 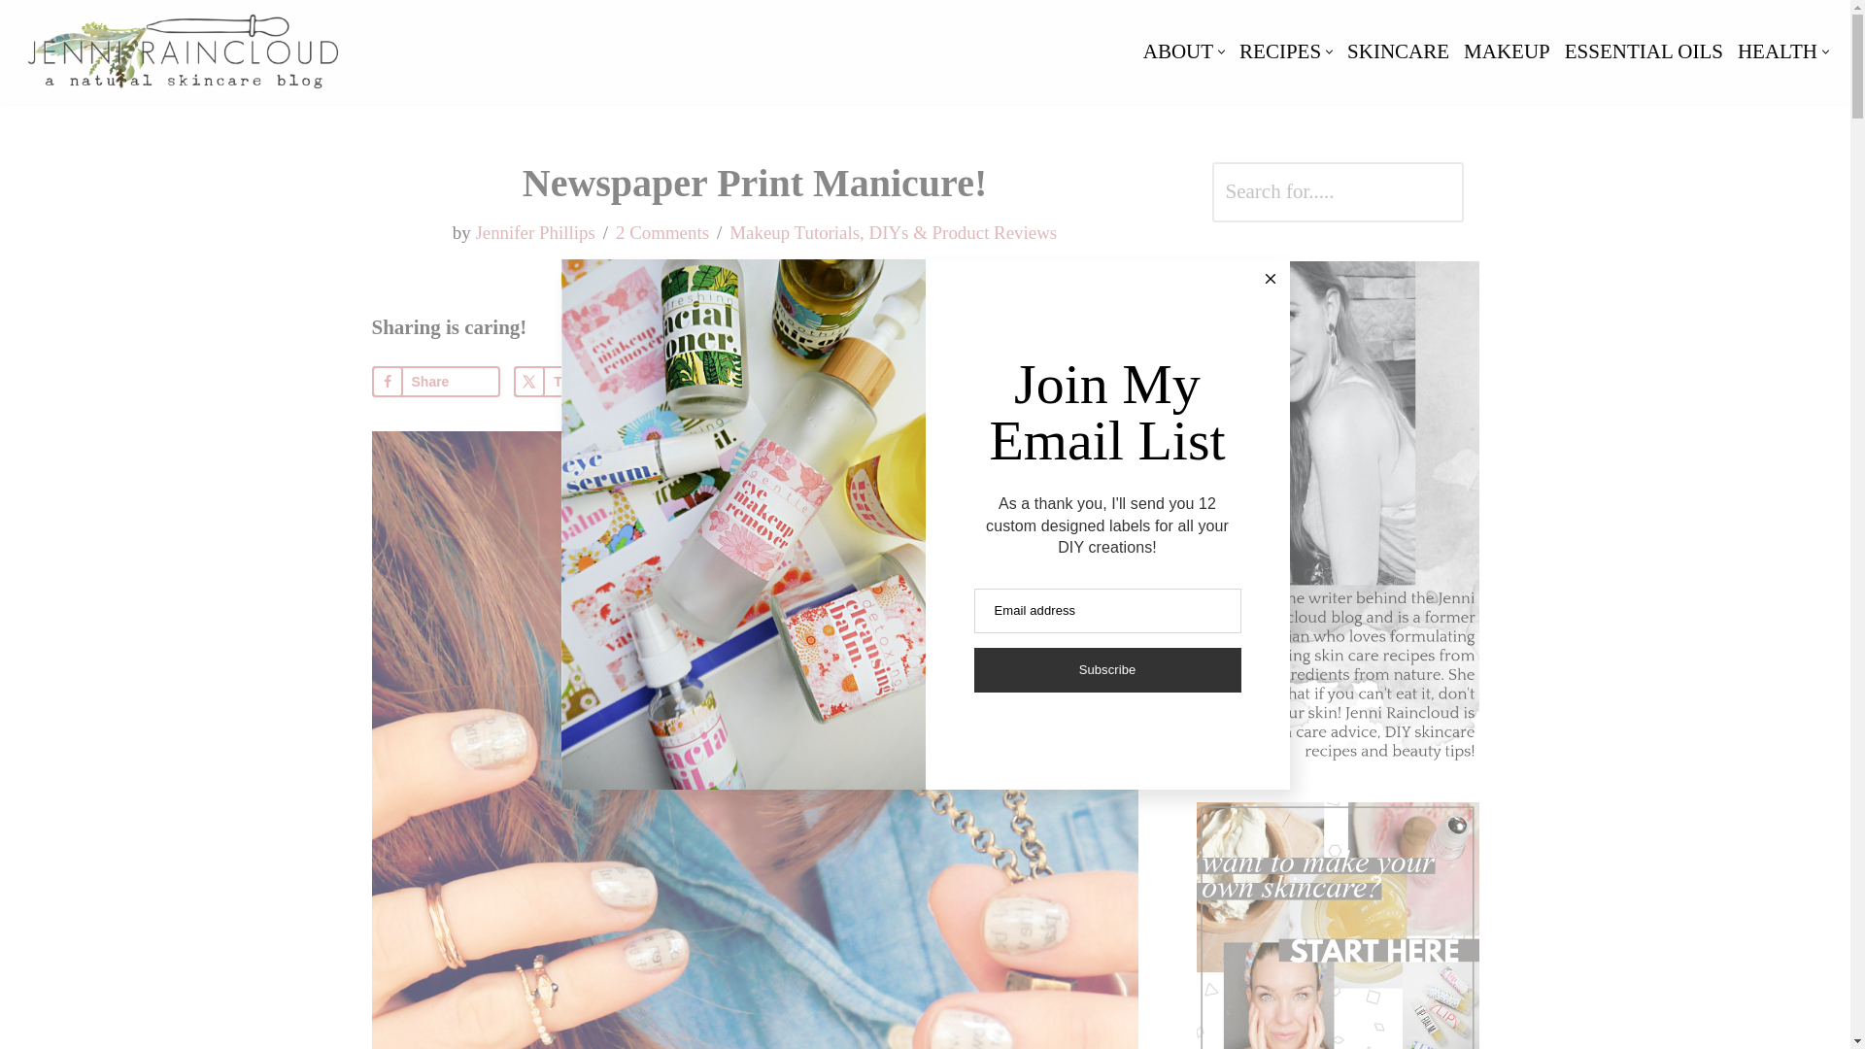 I want to click on SKINCARE, so click(x=1397, y=51).